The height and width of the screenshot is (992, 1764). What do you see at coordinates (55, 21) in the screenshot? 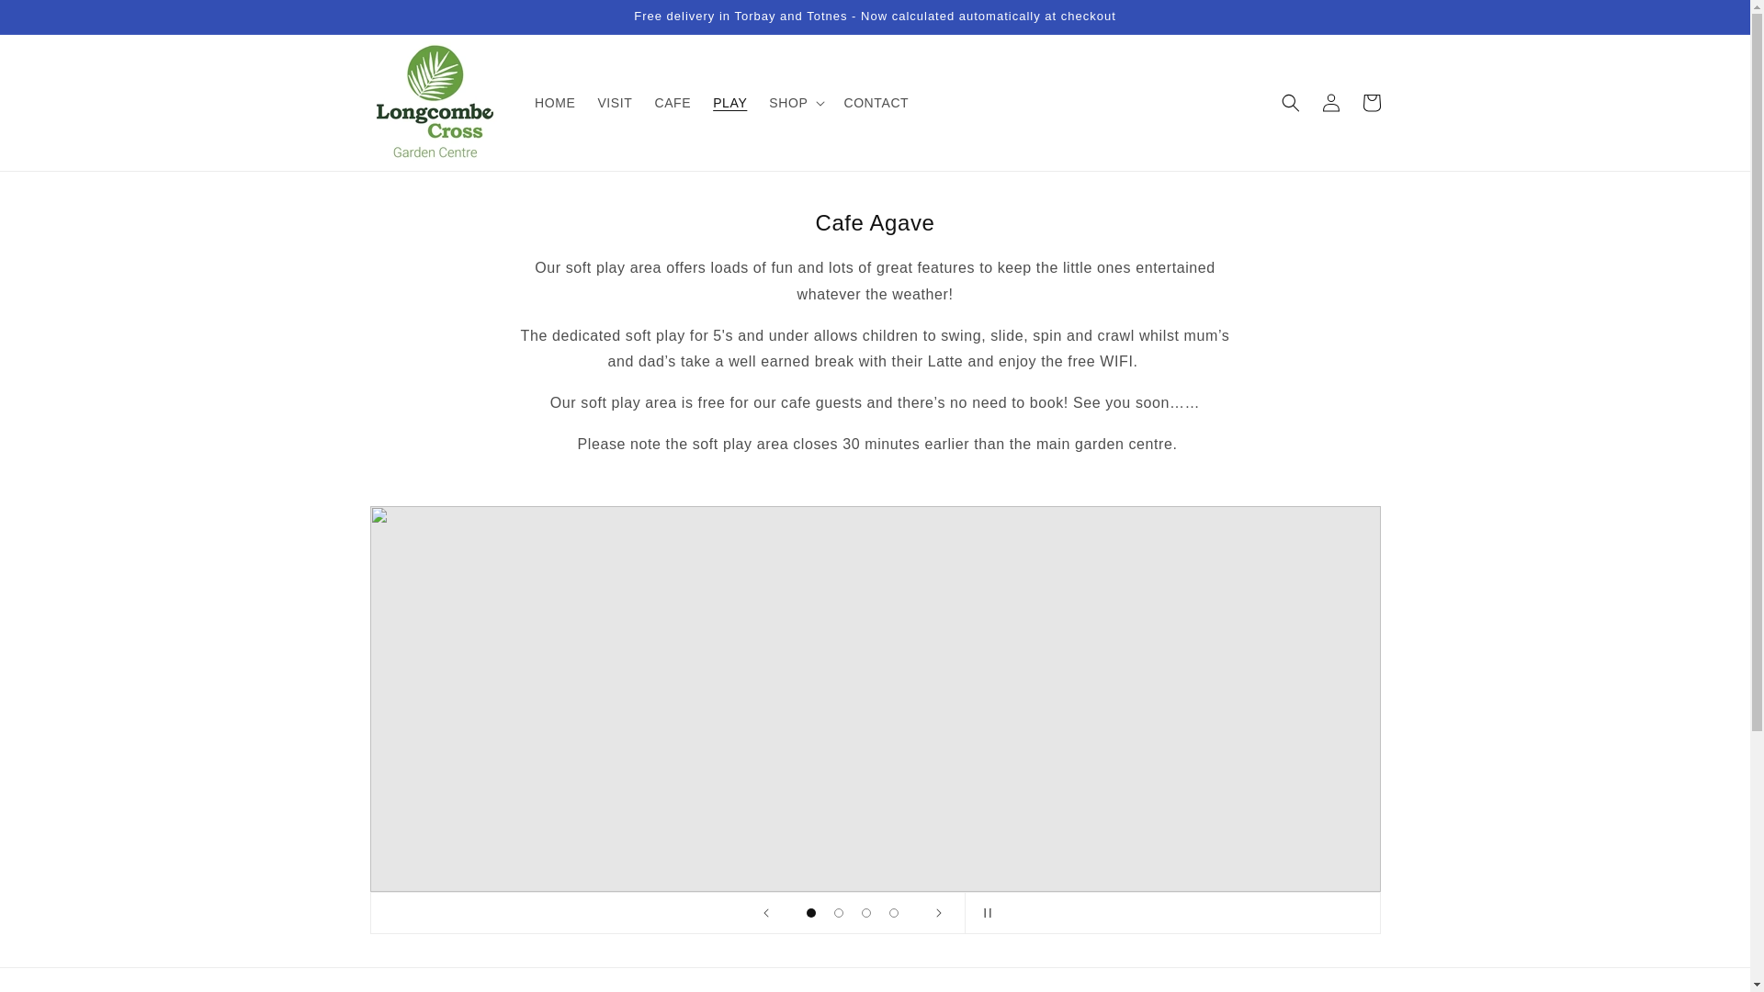
I see `Skip to content` at bounding box center [55, 21].